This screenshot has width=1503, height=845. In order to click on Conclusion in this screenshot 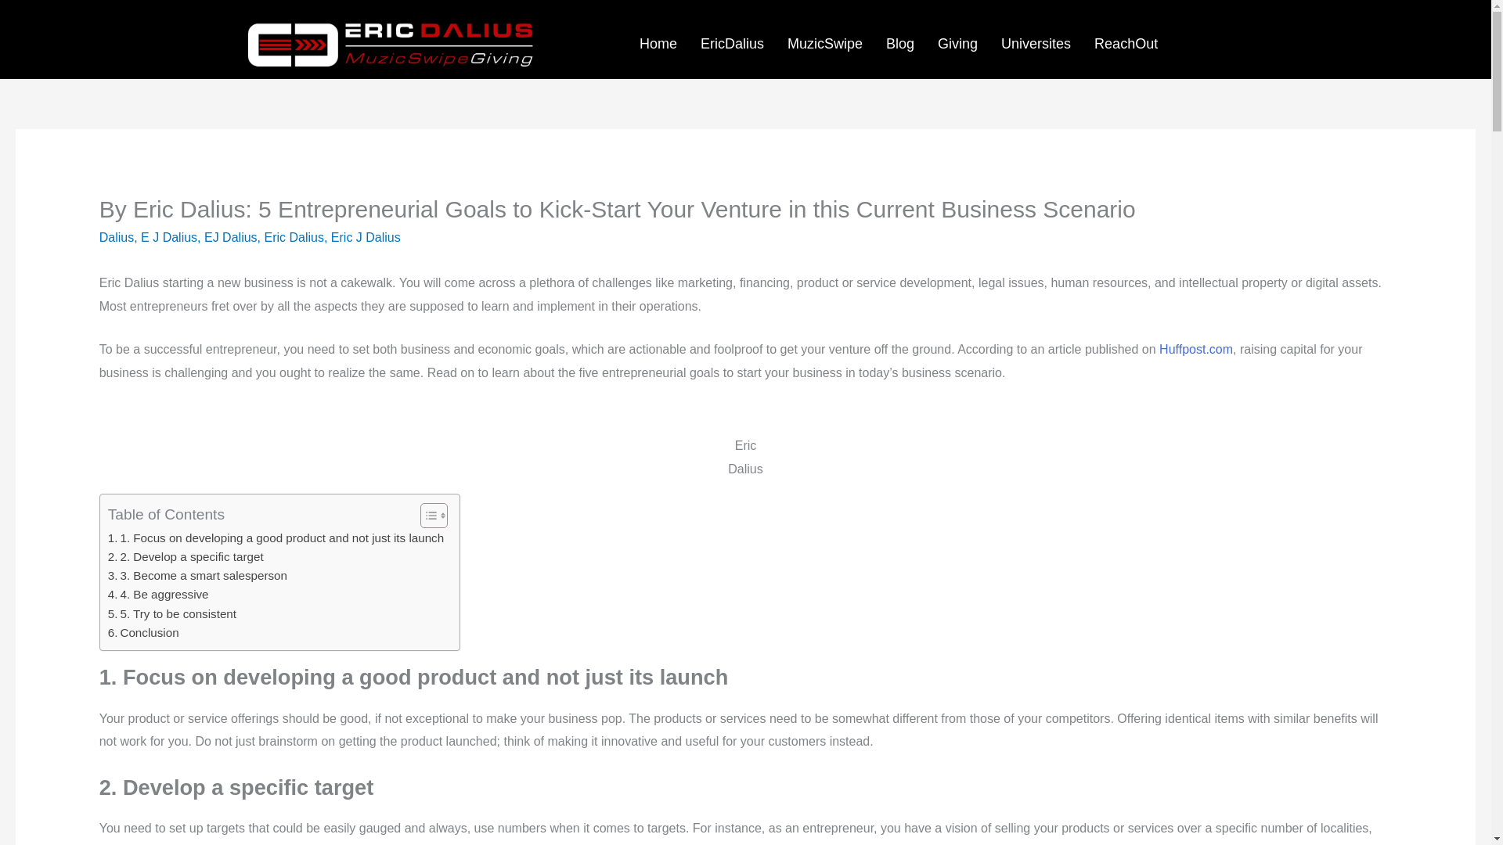, I will do `click(143, 632)`.